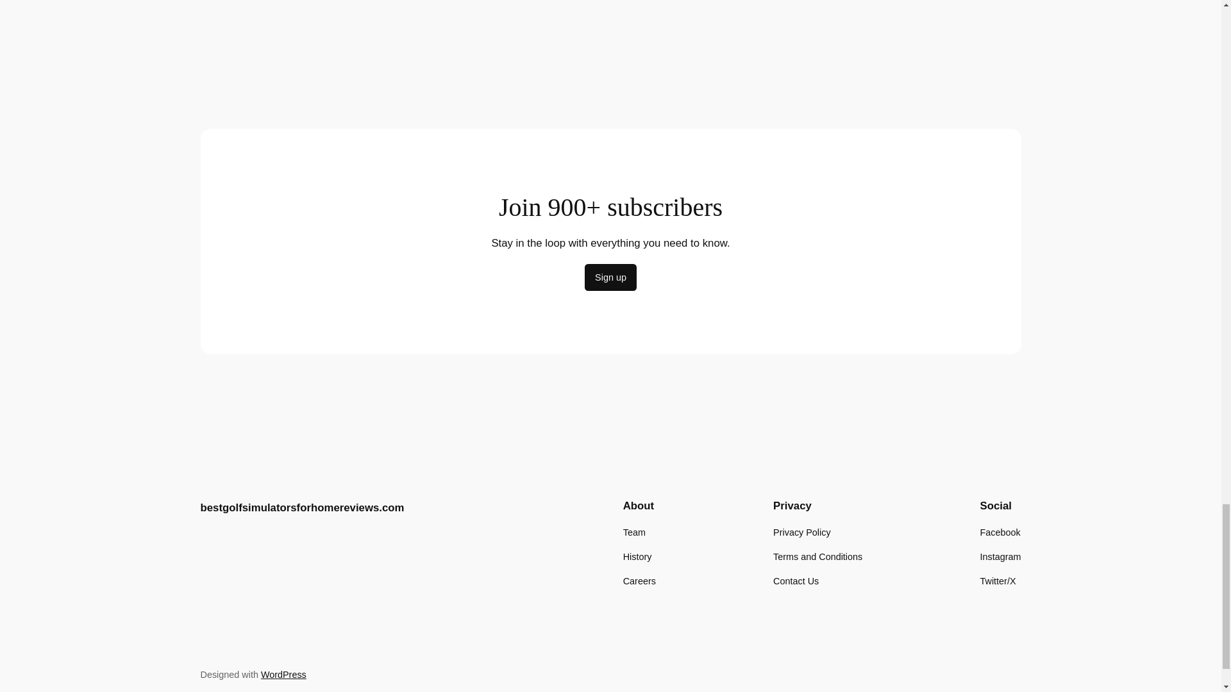  Describe the element at coordinates (633, 532) in the screenshot. I see `Team` at that location.